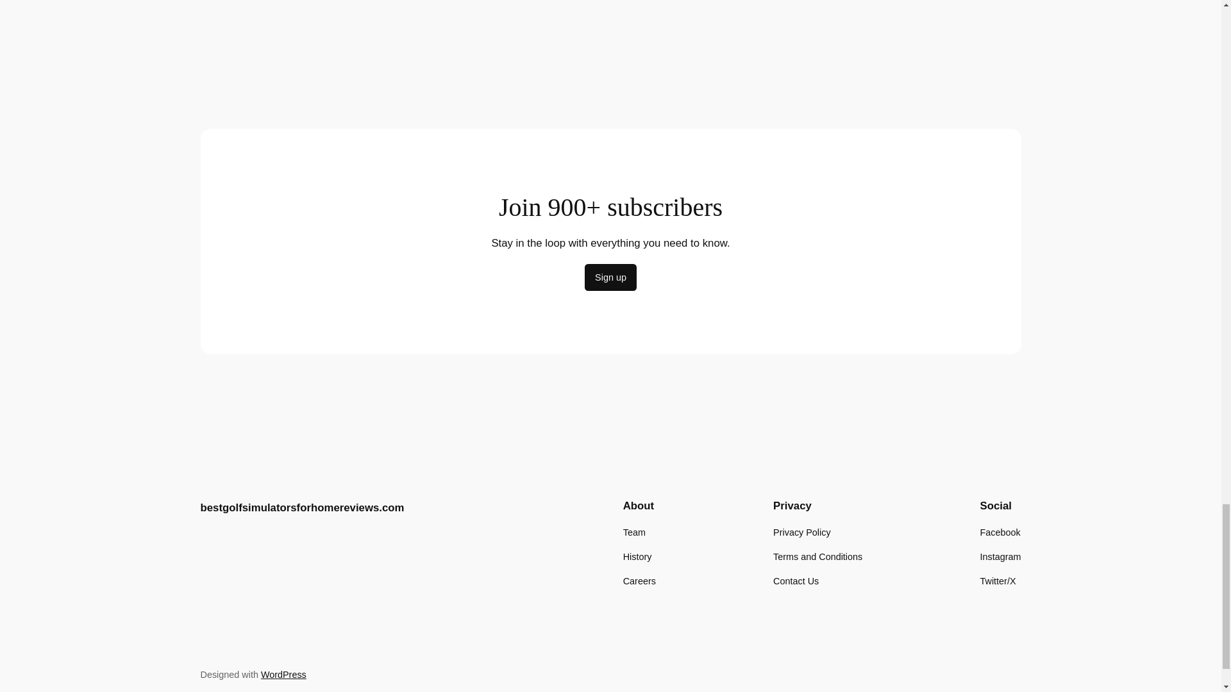  Describe the element at coordinates (633, 532) in the screenshot. I see `Team` at that location.